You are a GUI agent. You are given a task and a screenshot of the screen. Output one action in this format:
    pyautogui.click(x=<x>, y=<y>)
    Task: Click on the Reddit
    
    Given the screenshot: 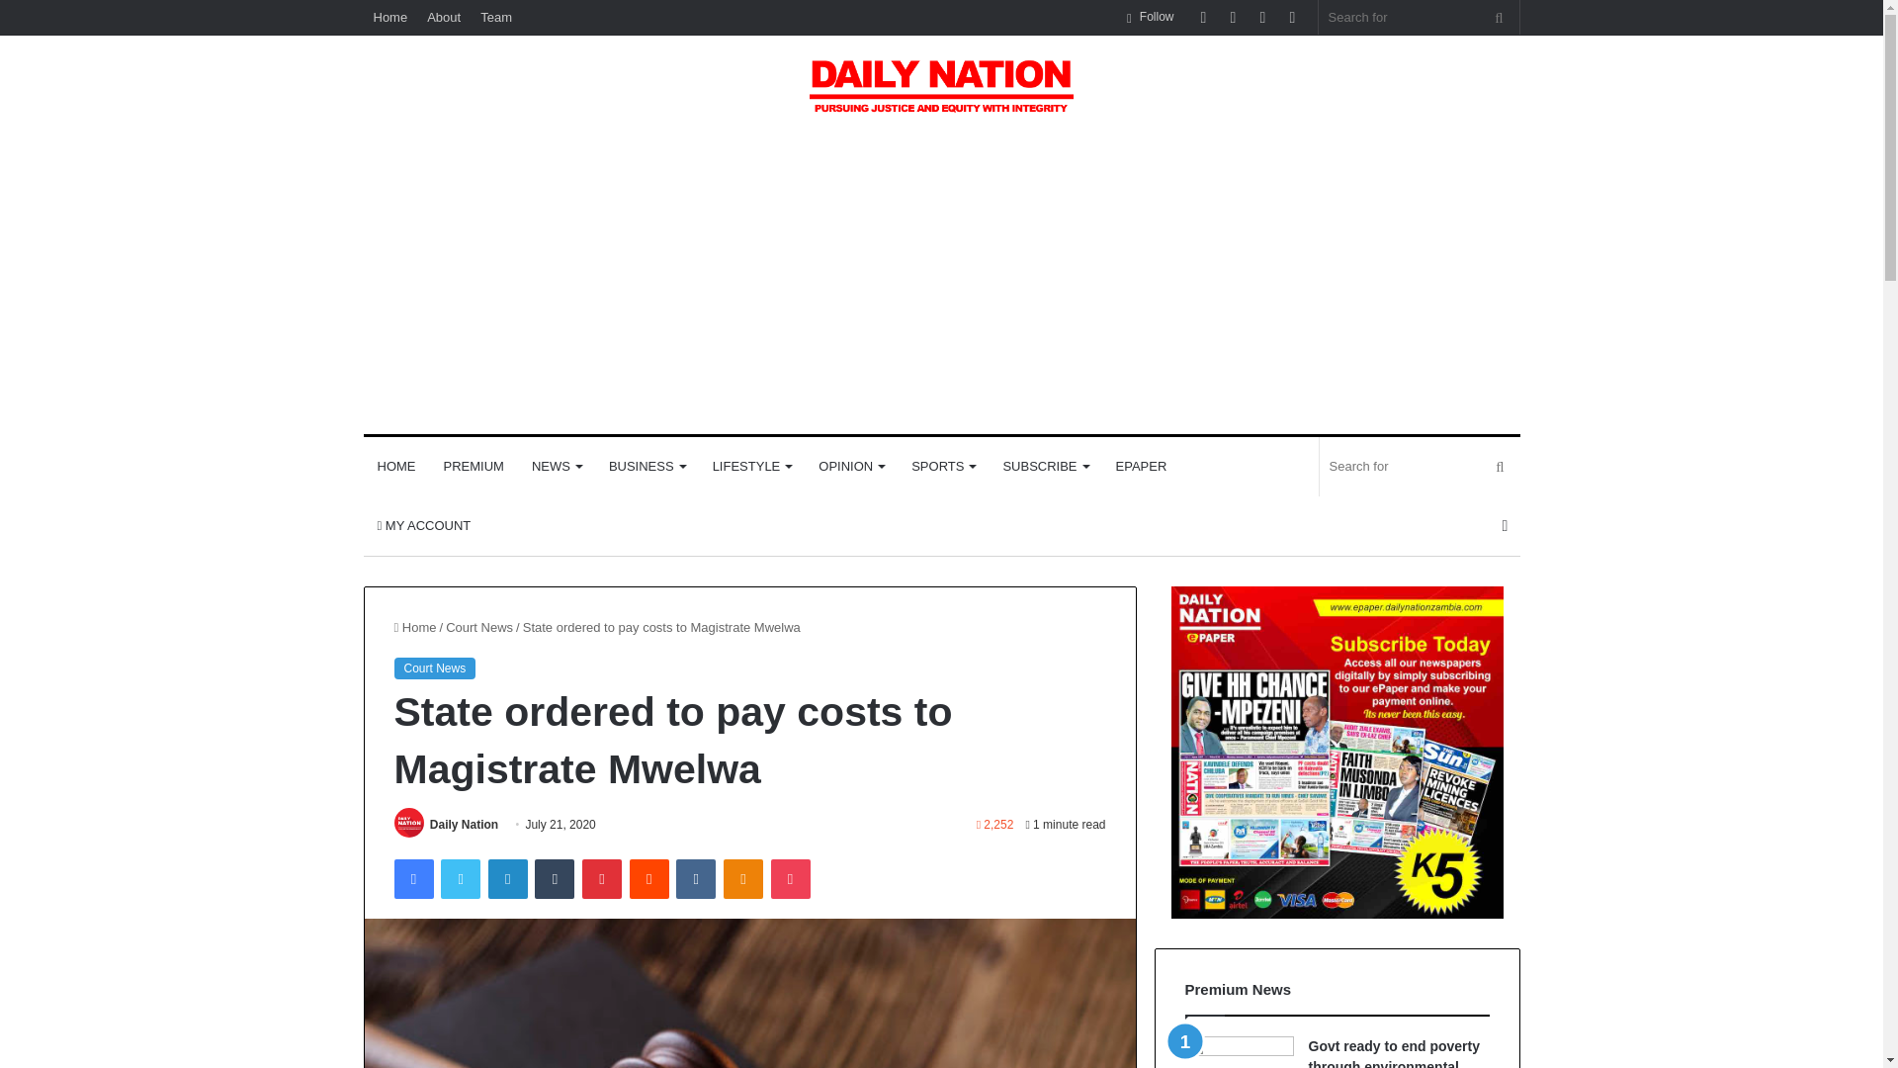 What is the action you would take?
    pyautogui.click(x=649, y=879)
    